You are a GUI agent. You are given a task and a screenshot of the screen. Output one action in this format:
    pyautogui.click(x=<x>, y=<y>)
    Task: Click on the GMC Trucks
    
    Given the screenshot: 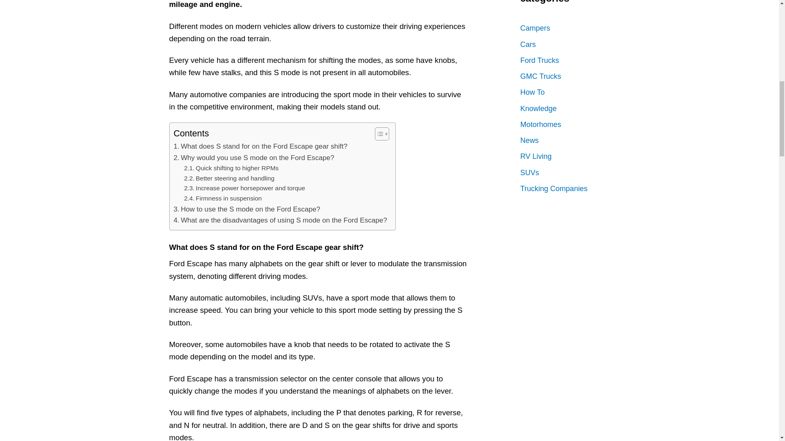 What is the action you would take?
    pyautogui.click(x=573, y=77)
    